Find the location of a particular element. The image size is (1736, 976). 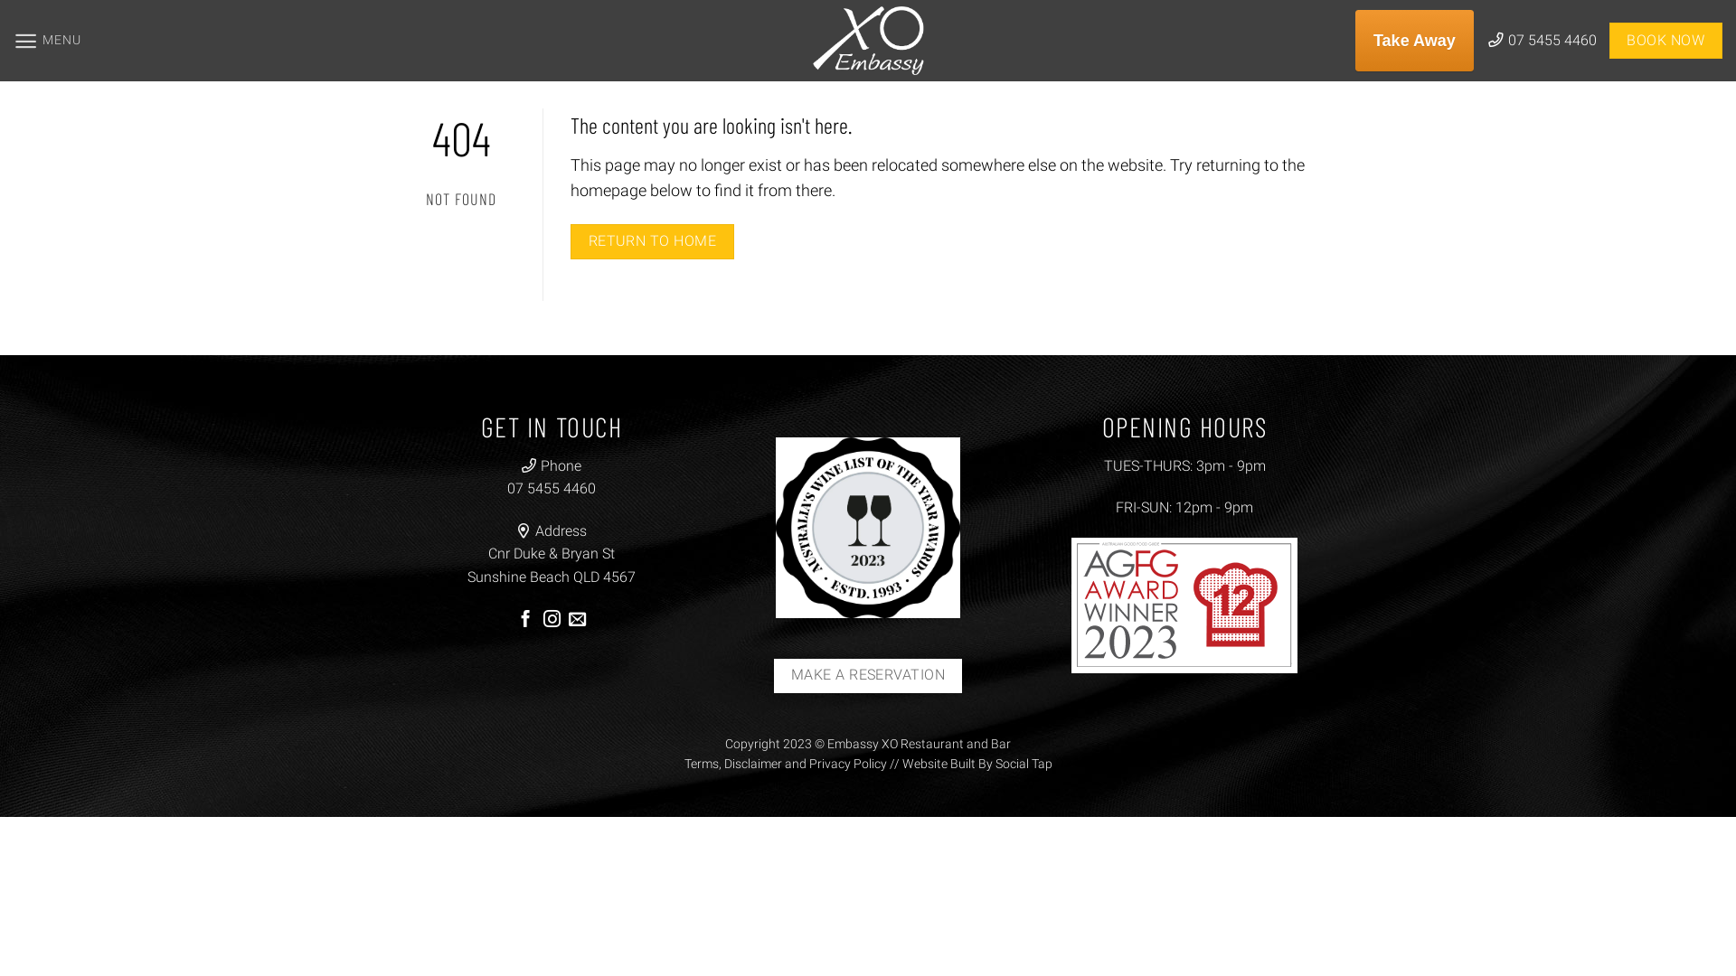

Follow on Facebook is located at coordinates (526, 620).